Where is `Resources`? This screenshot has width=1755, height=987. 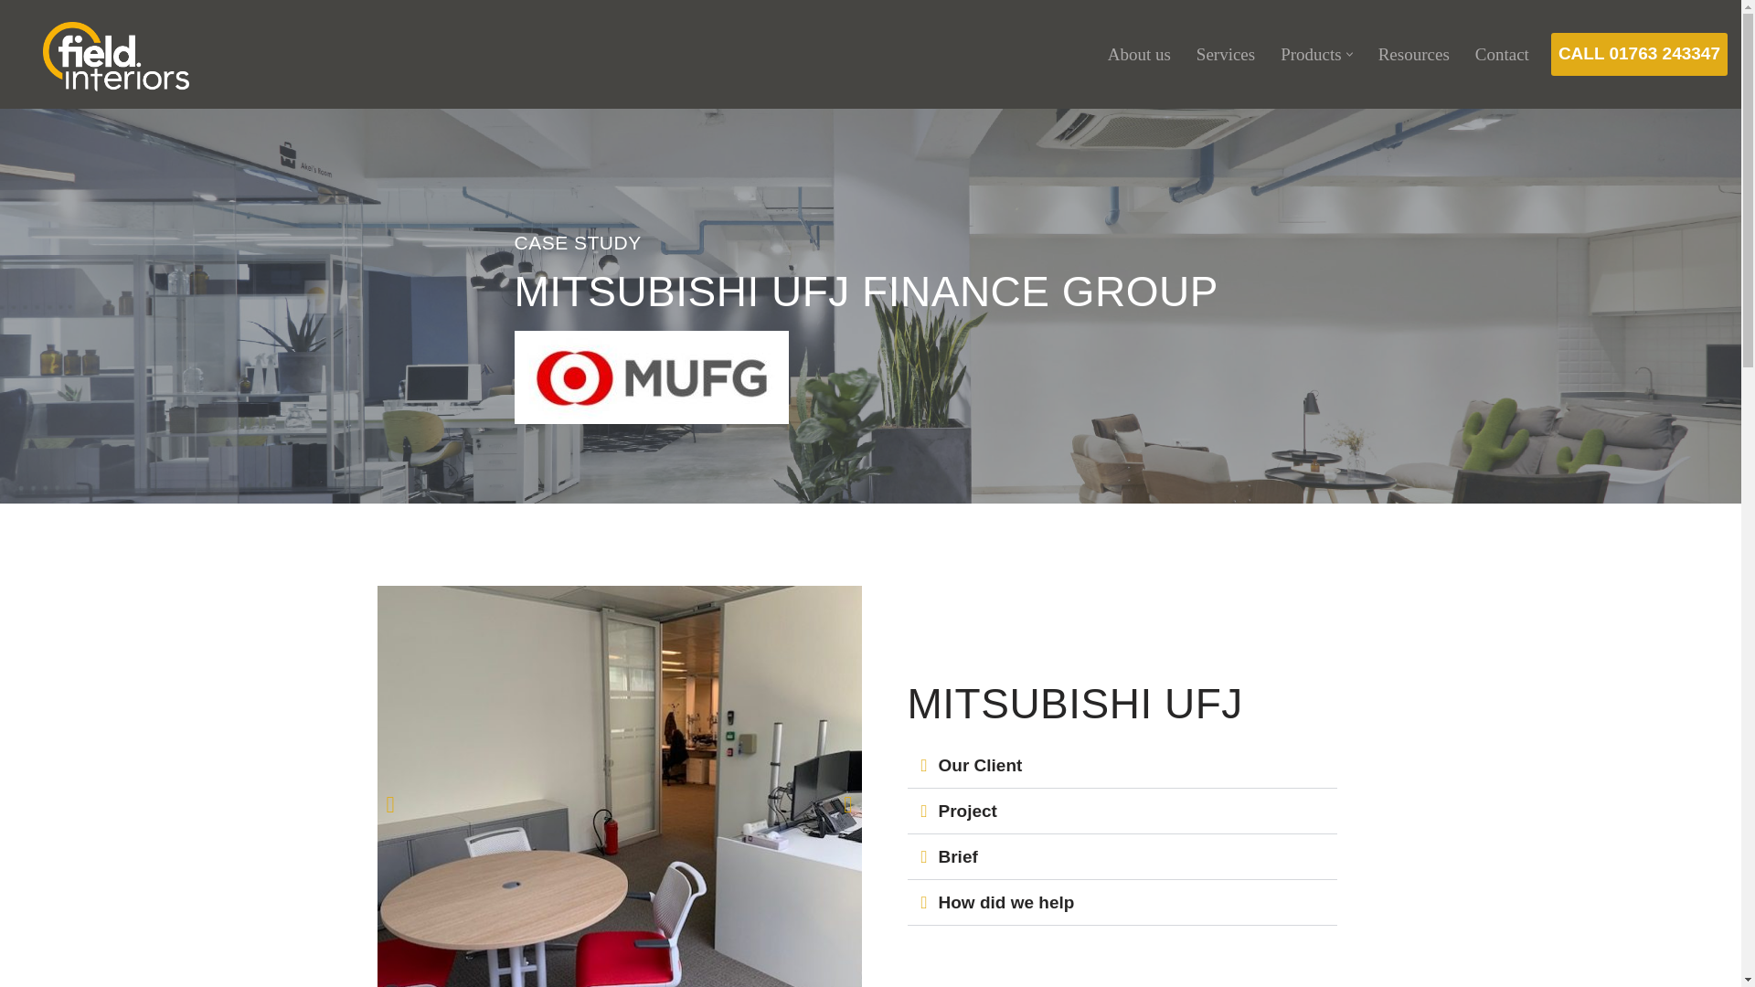 Resources is located at coordinates (1413, 54).